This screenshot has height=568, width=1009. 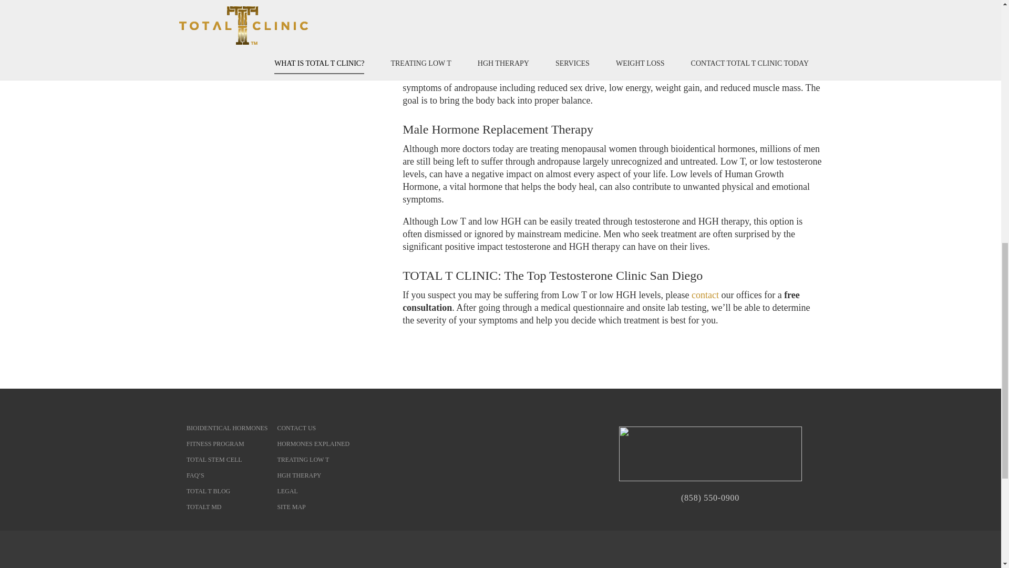 I want to click on HORMONES EXPLAINED, so click(x=313, y=444).